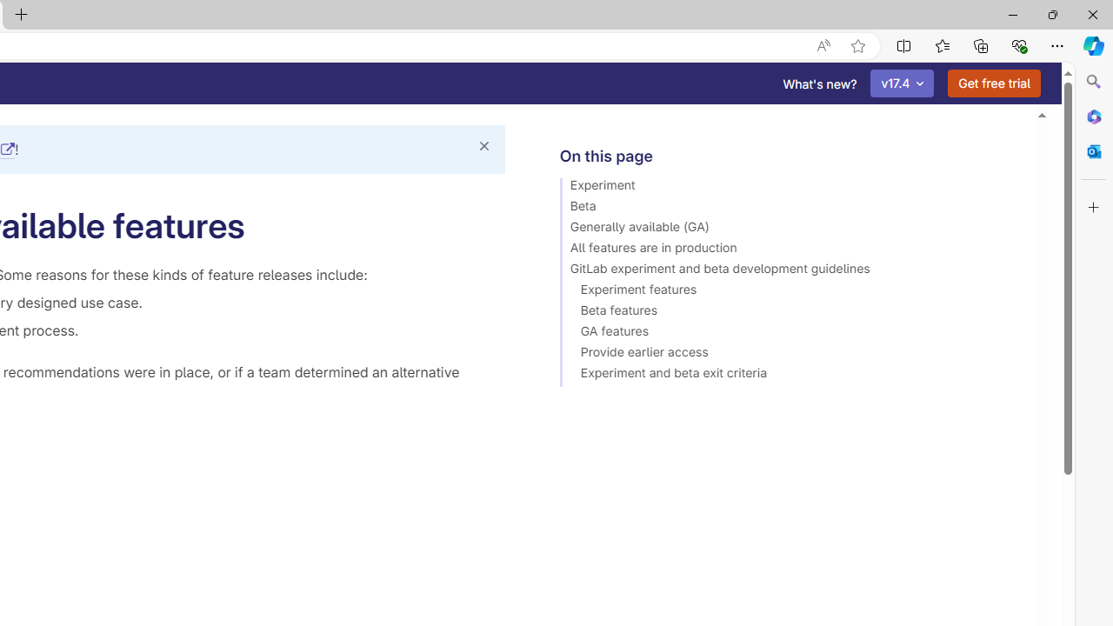 This screenshot has height=626, width=1113. What do you see at coordinates (790, 292) in the screenshot?
I see `Experiment features` at bounding box center [790, 292].